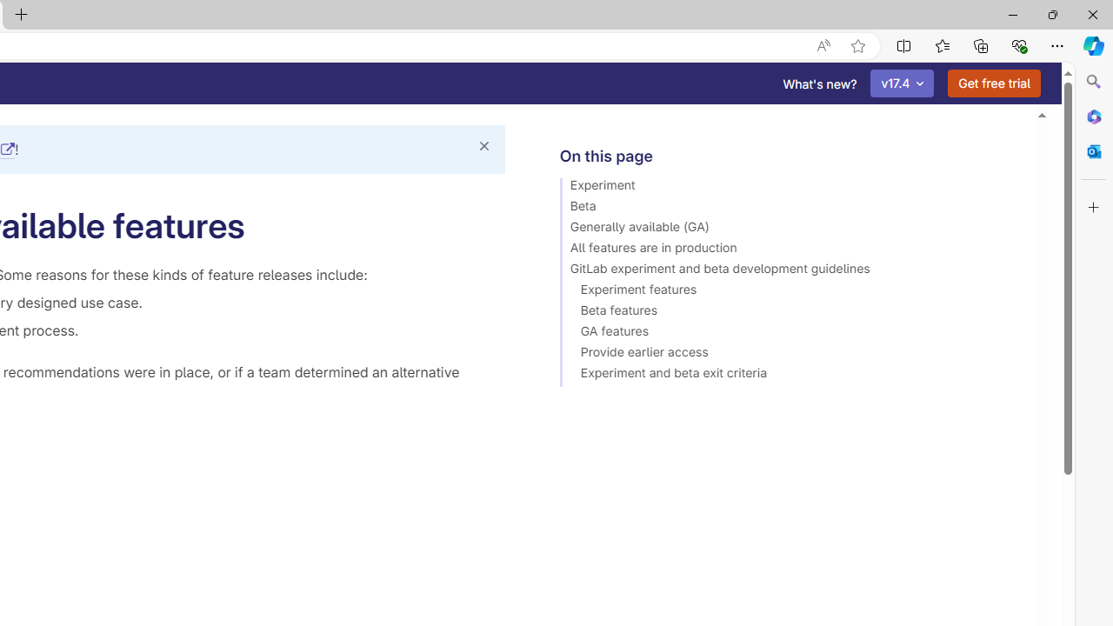 This screenshot has height=626, width=1113. What do you see at coordinates (790, 292) in the screenshot?
I see `Experiment features` at bounding box center [790, 292].